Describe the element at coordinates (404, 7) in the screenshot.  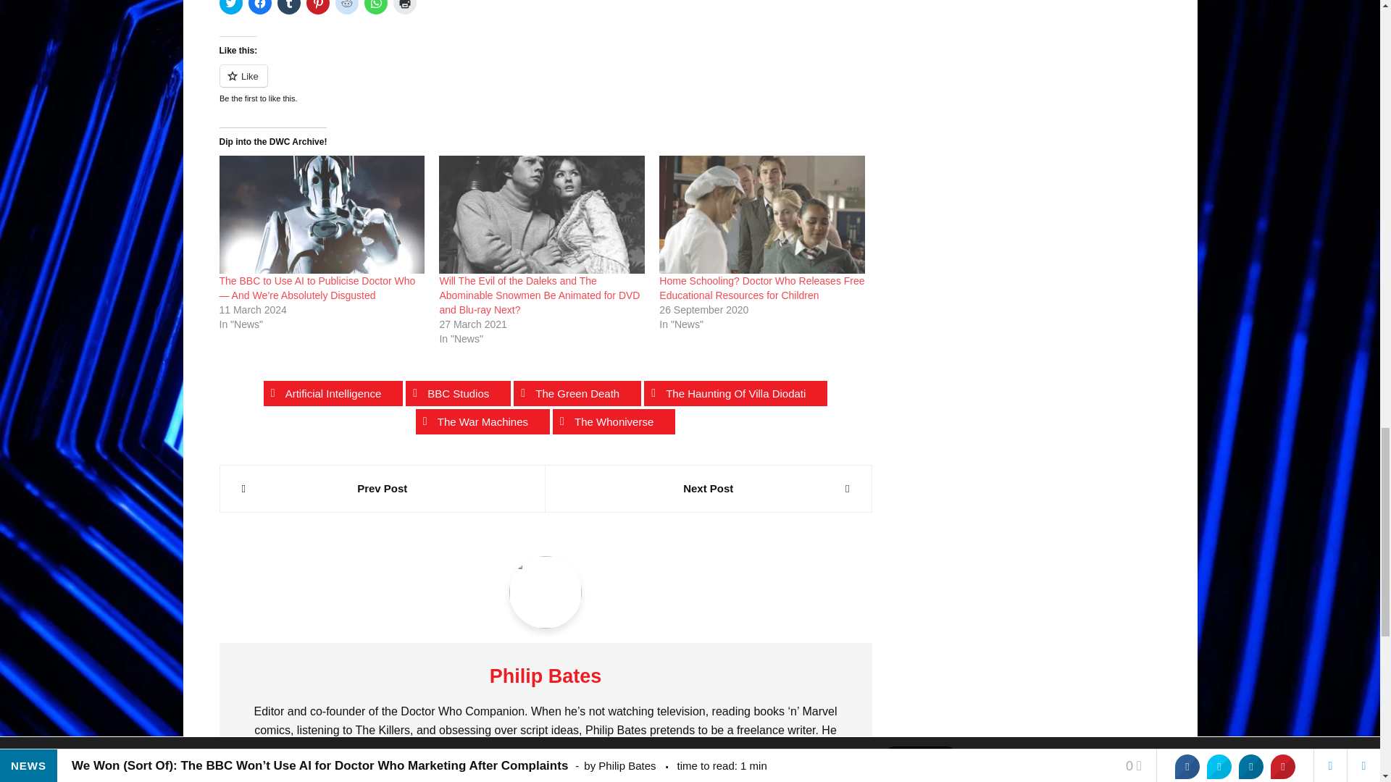
I see `Click to print` at that location.